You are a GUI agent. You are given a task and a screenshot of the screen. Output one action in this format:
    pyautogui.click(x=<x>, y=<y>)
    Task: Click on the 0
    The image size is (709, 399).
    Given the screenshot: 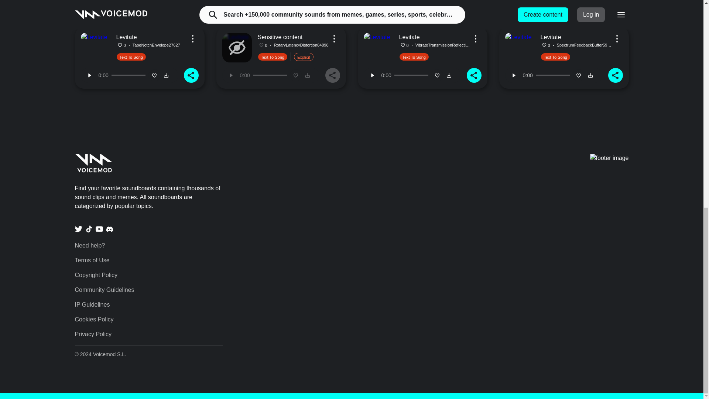 What is the action you would take?
    pyautogui.click(x=270, y=4)
    